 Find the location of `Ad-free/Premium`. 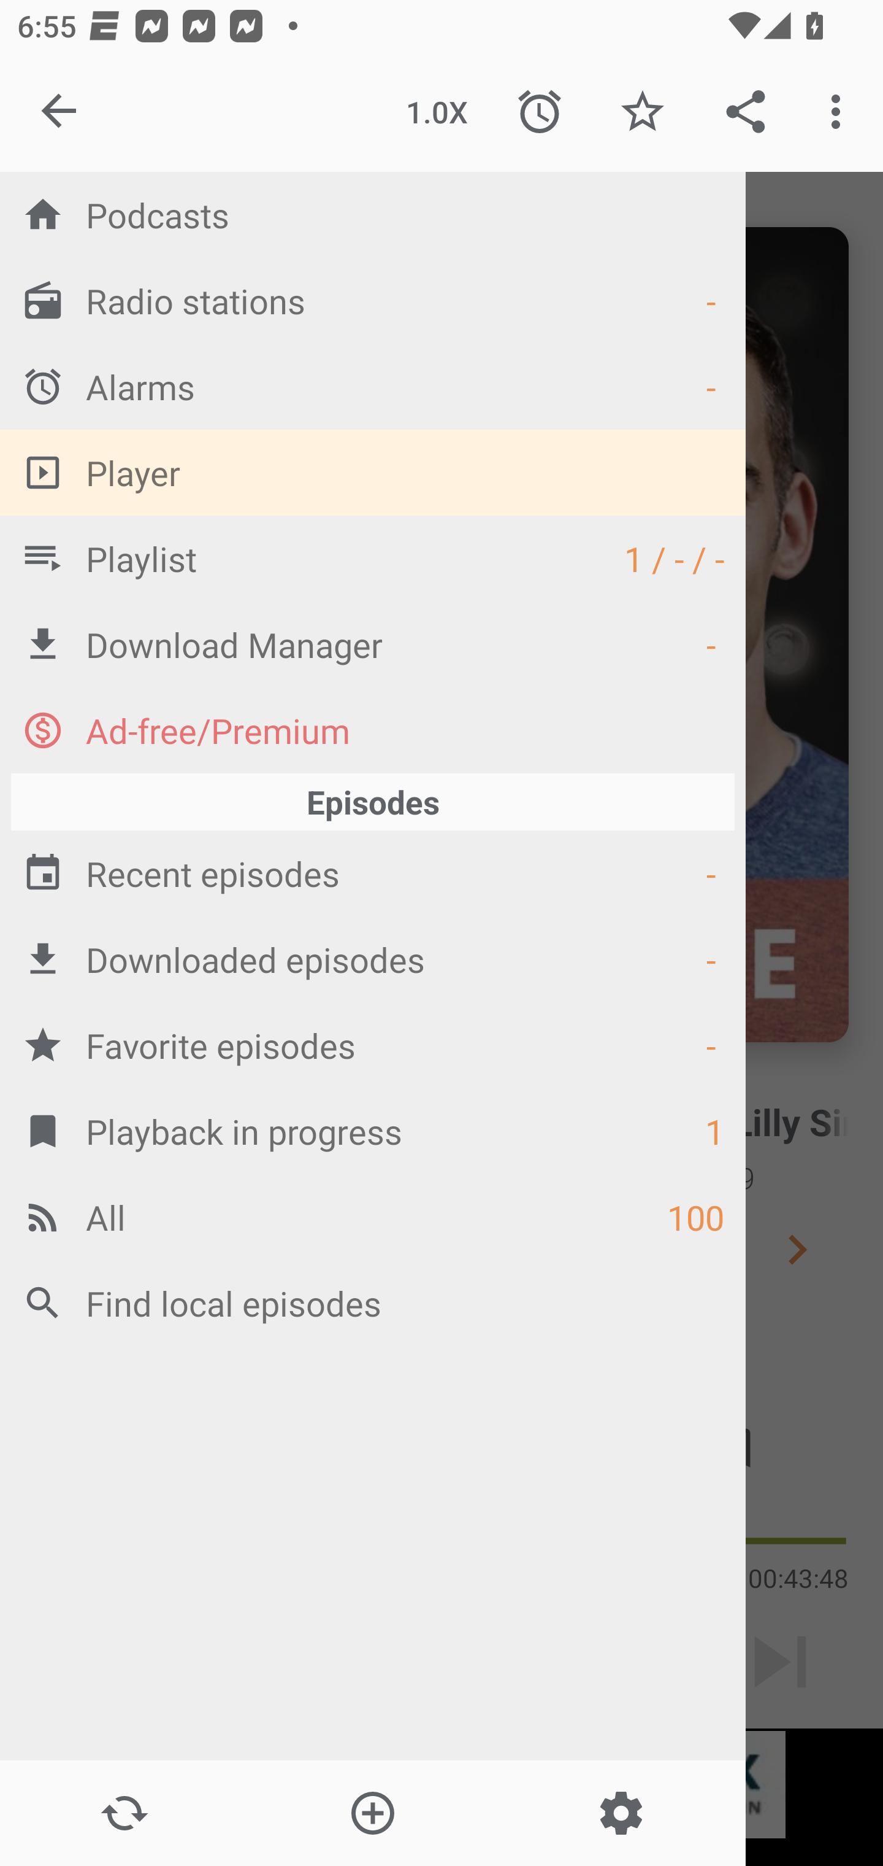

Ad-free/Premium is located at coordinates (373, 729).